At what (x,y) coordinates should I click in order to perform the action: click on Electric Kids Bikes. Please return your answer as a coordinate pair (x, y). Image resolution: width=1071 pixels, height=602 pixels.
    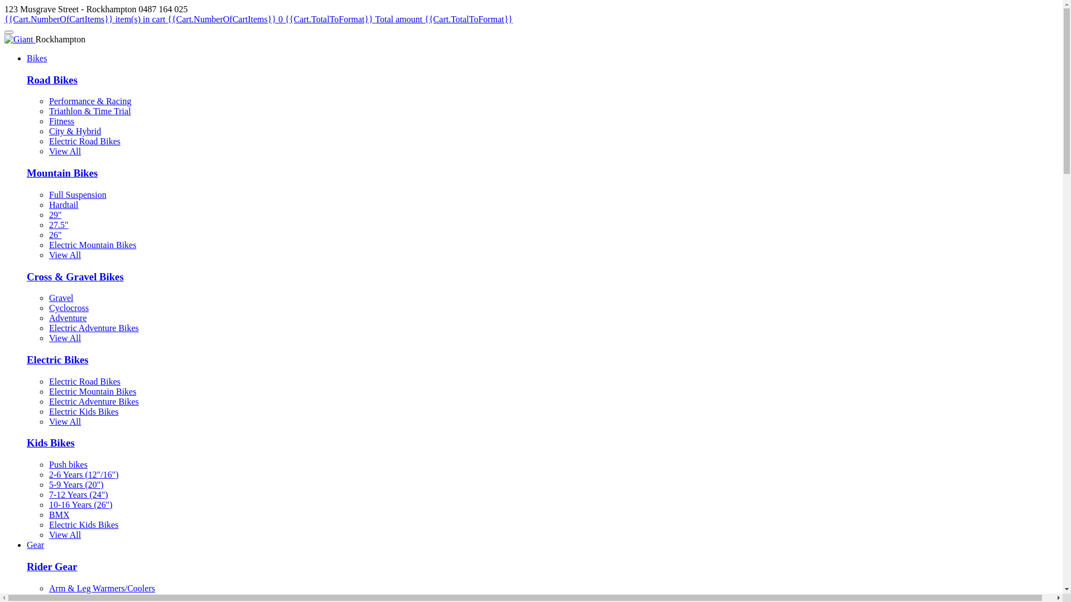
    Looking at the image, I should click on (84, 525).